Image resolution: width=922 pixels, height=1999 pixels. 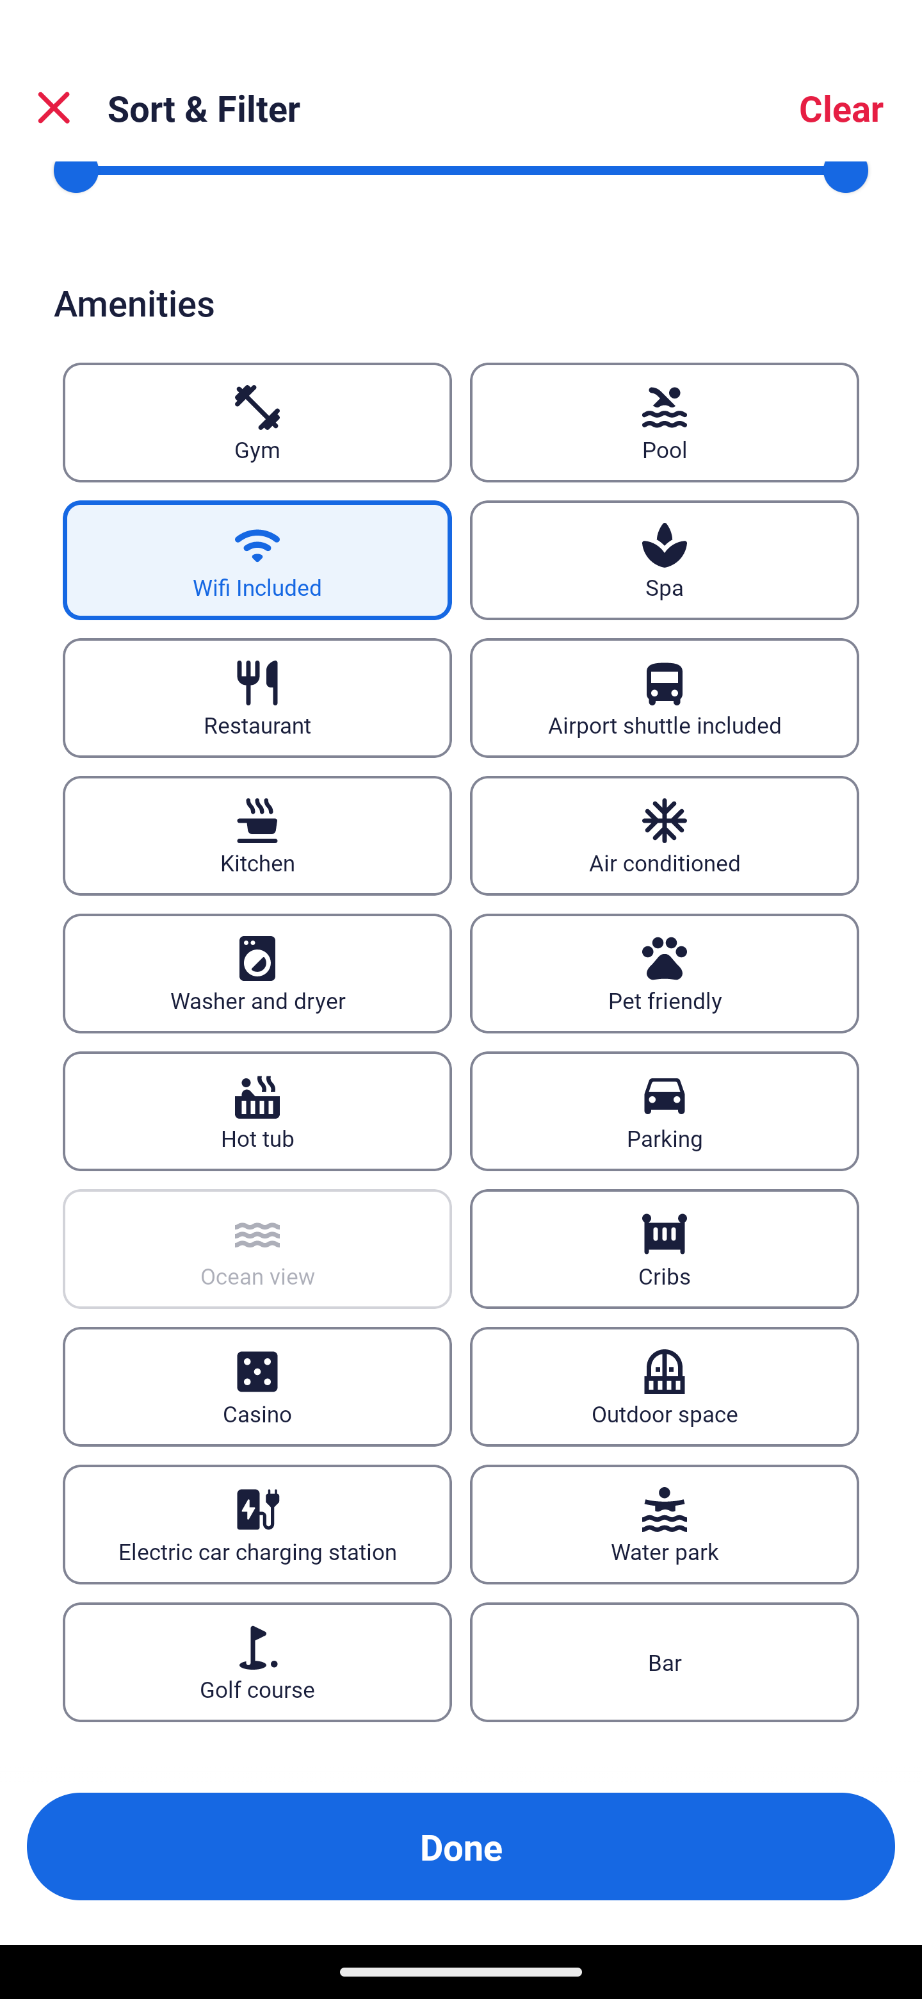 I want to click on Air conditioned, so click(x=665, y=835).